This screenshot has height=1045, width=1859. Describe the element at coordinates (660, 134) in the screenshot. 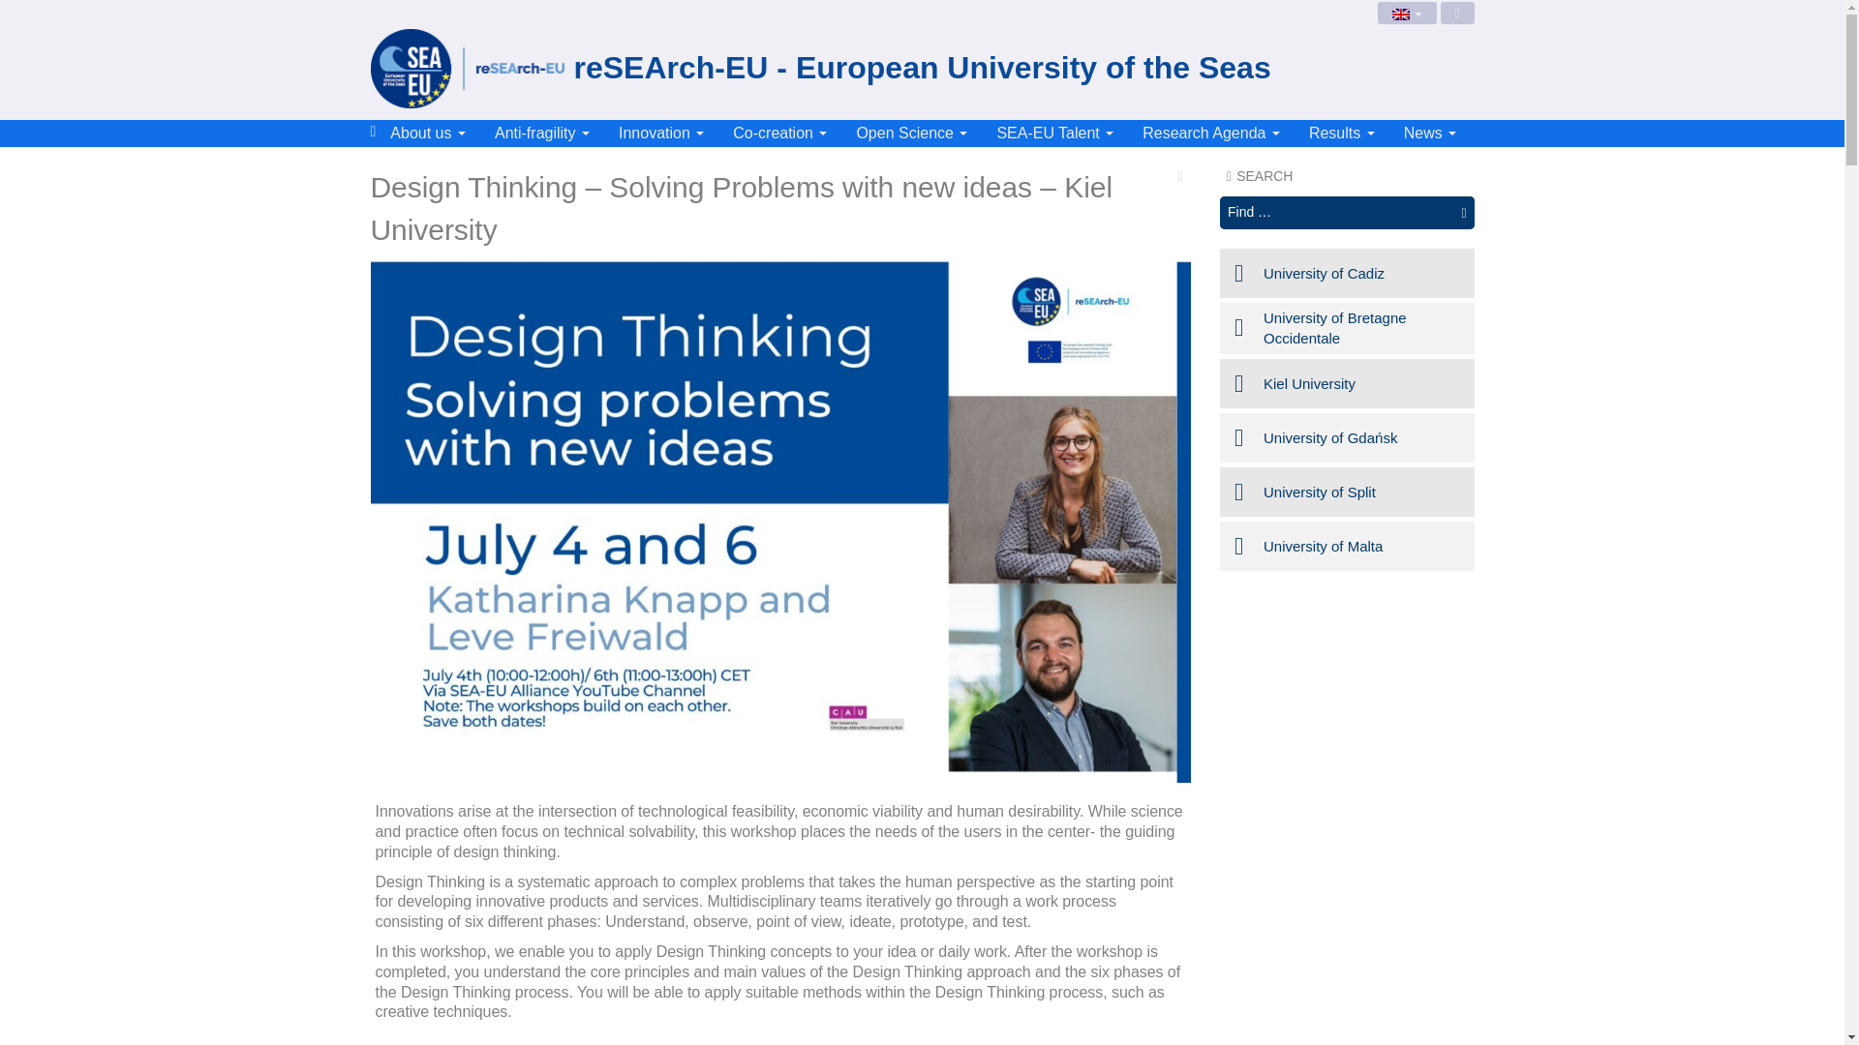

I see `Innovation` at that location.